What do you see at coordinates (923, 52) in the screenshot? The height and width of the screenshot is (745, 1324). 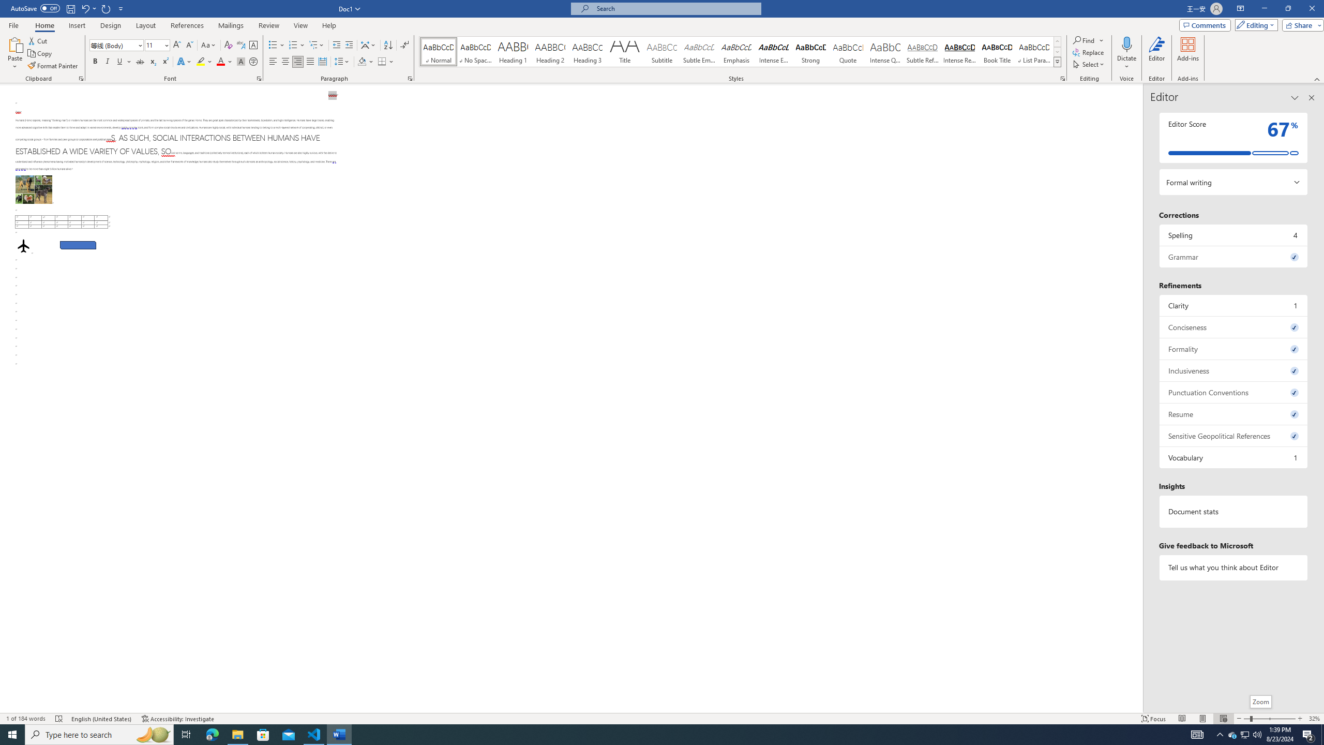 I see `Subtle Reference` at bounding box center [923, 52].